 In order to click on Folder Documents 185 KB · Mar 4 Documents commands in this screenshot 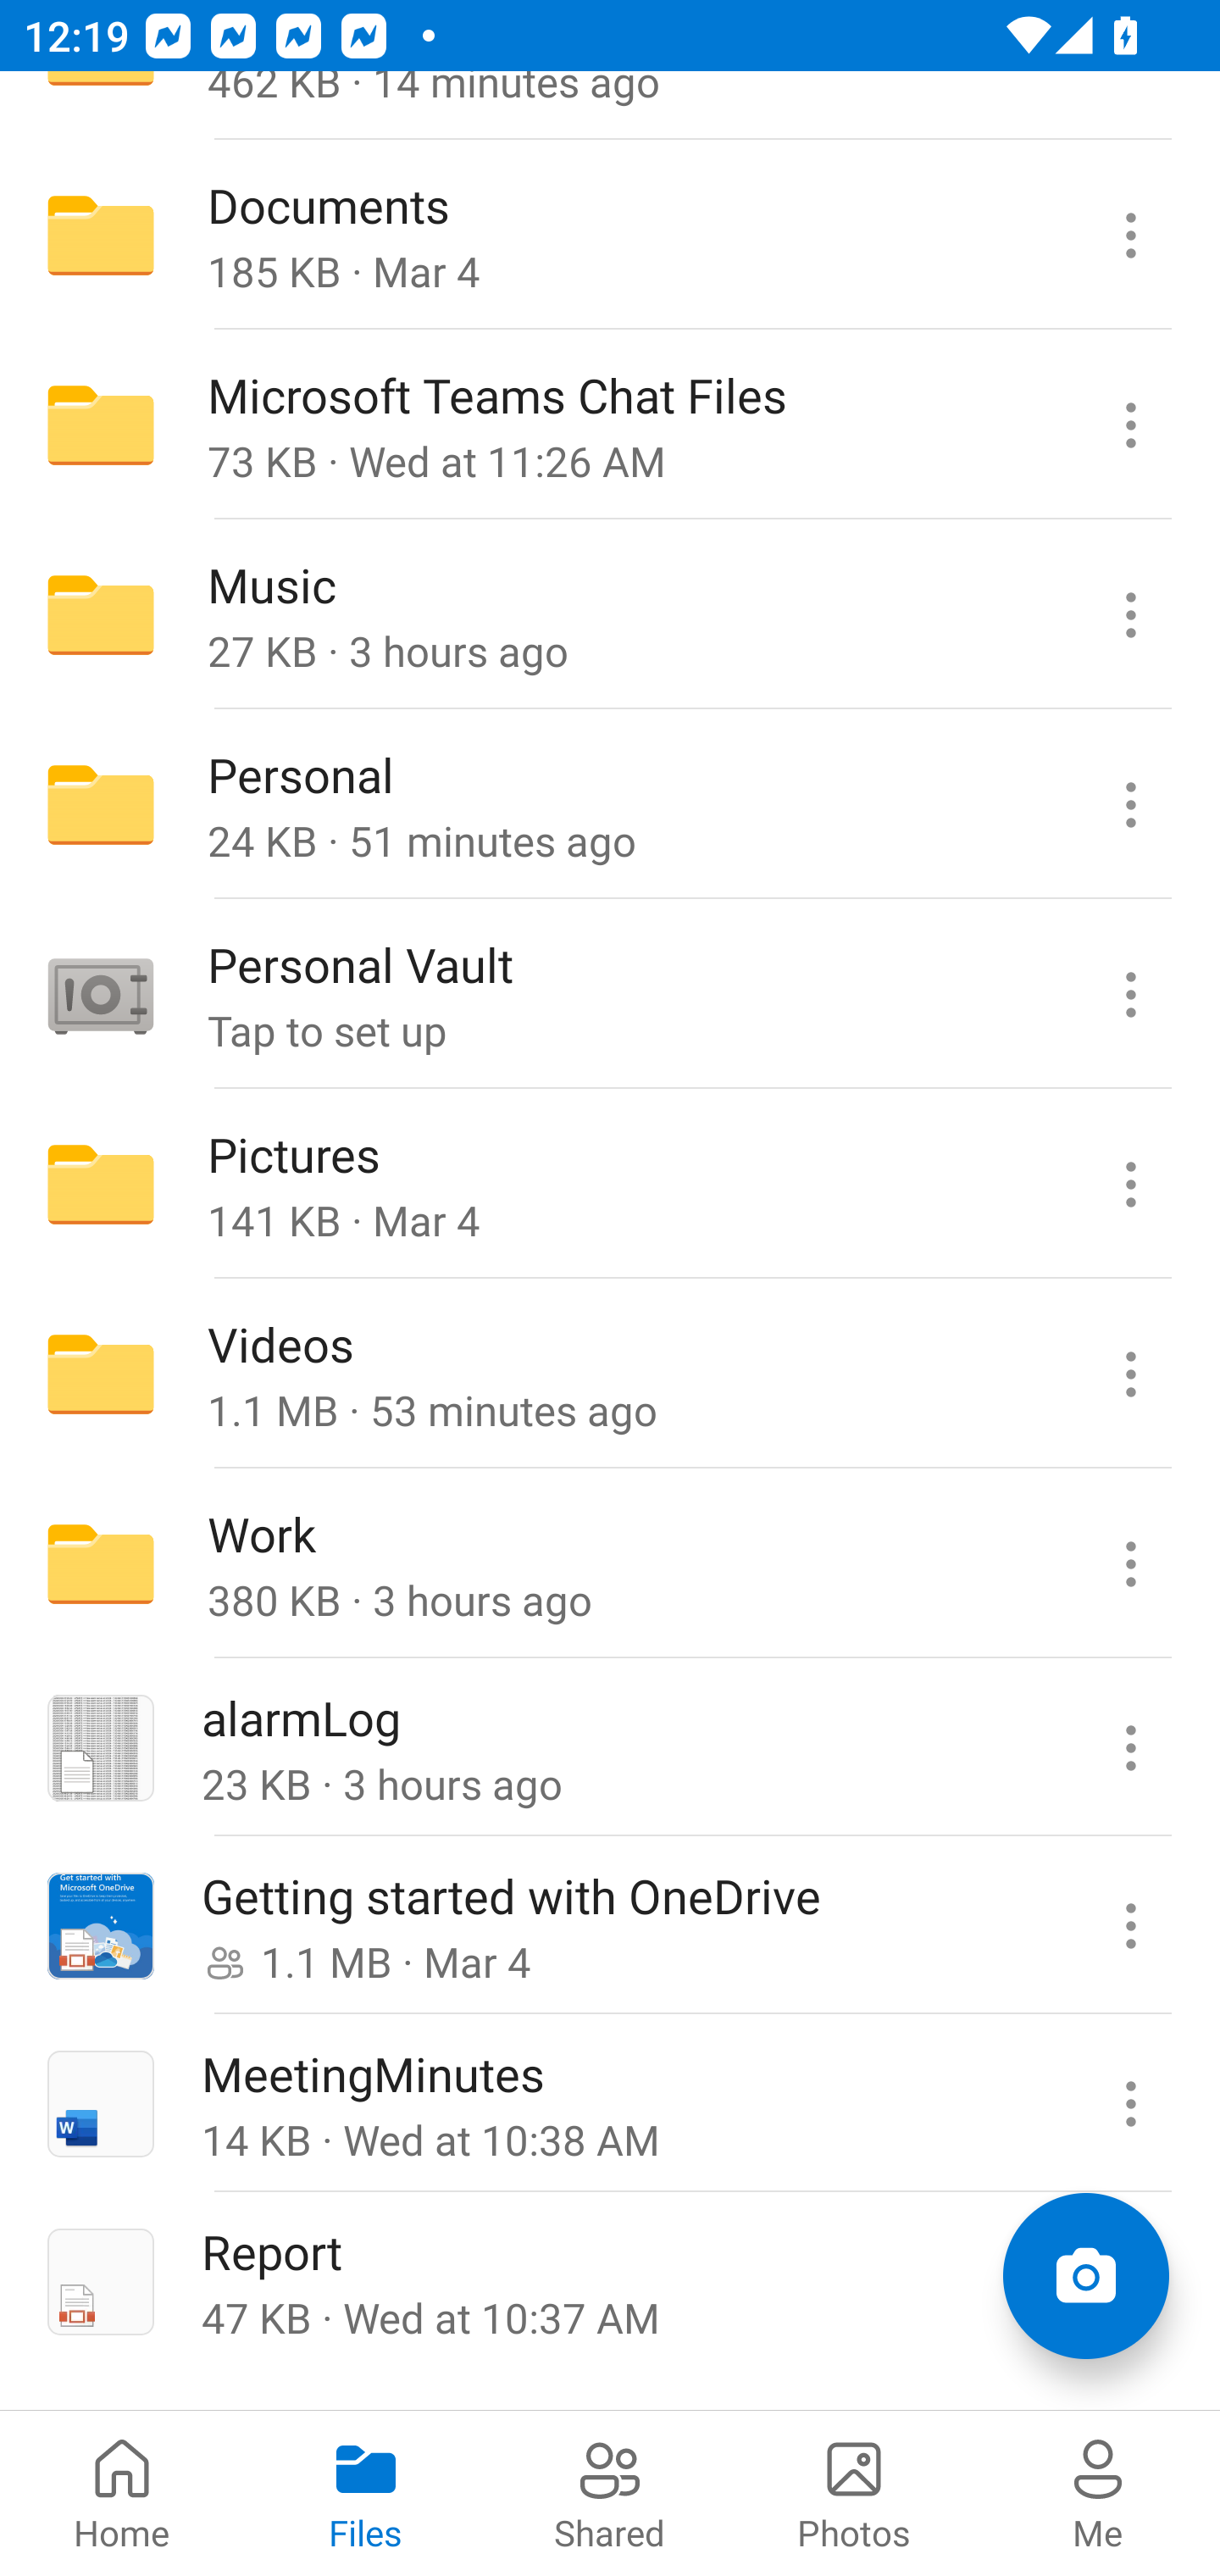, I will do `click(610, 236)`.